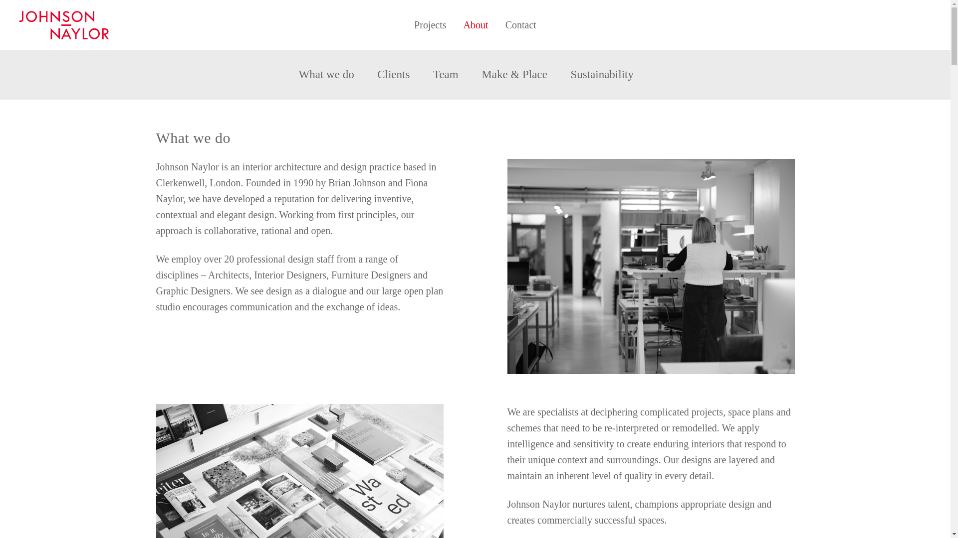 The image size is (958, 538). Describe the element at coordinates (521, 24) in the screenshot. I see `Contact` at that location.